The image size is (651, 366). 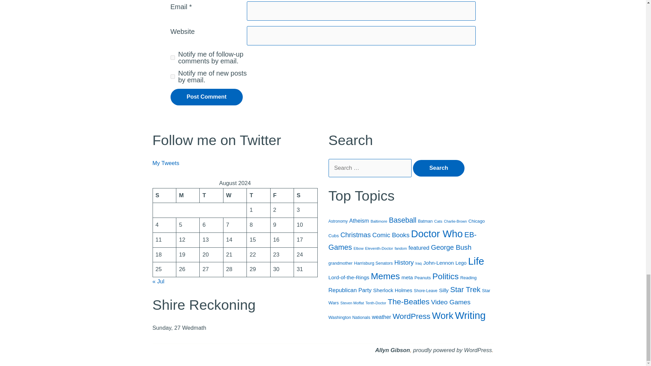 I want to click on Search, so click(x=439, y=168).